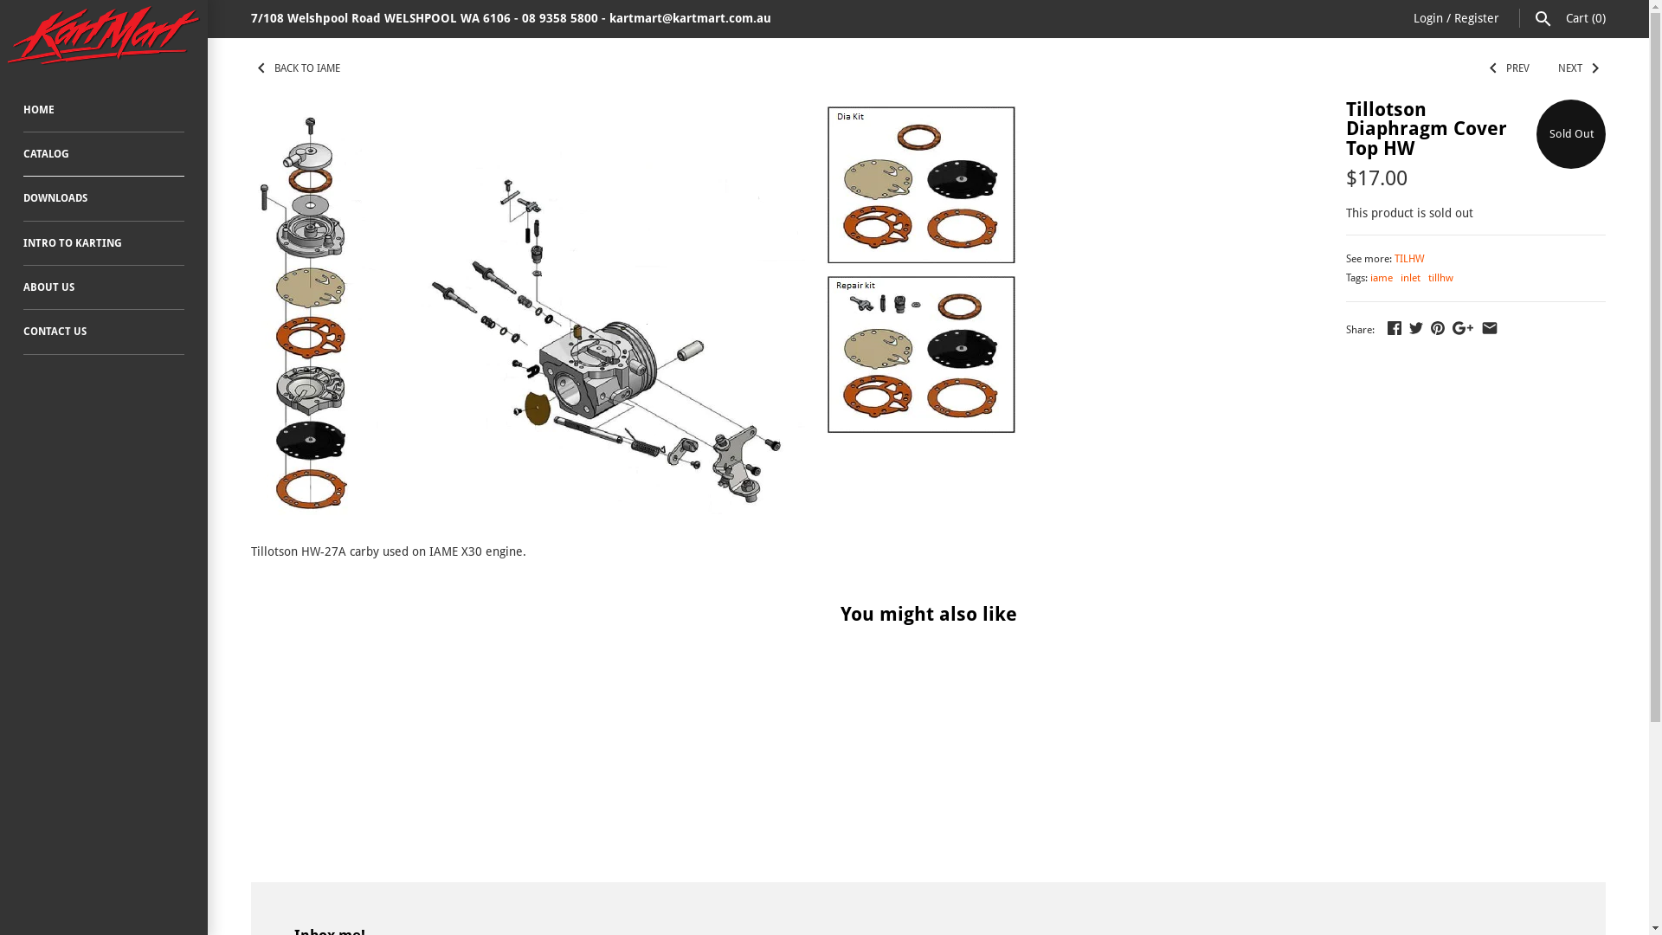 Image resolution: width=1662 pixels, height=935 pixels. I want to click on Pinterest, so click(1438, 328).